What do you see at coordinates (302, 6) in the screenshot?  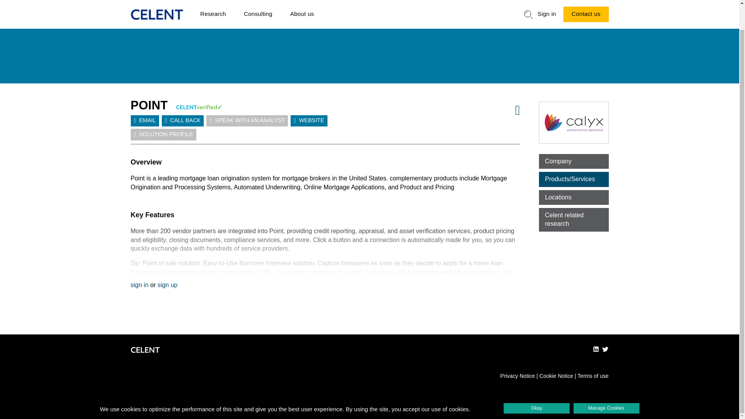 I see `About us` at bounding box center [302, 6].